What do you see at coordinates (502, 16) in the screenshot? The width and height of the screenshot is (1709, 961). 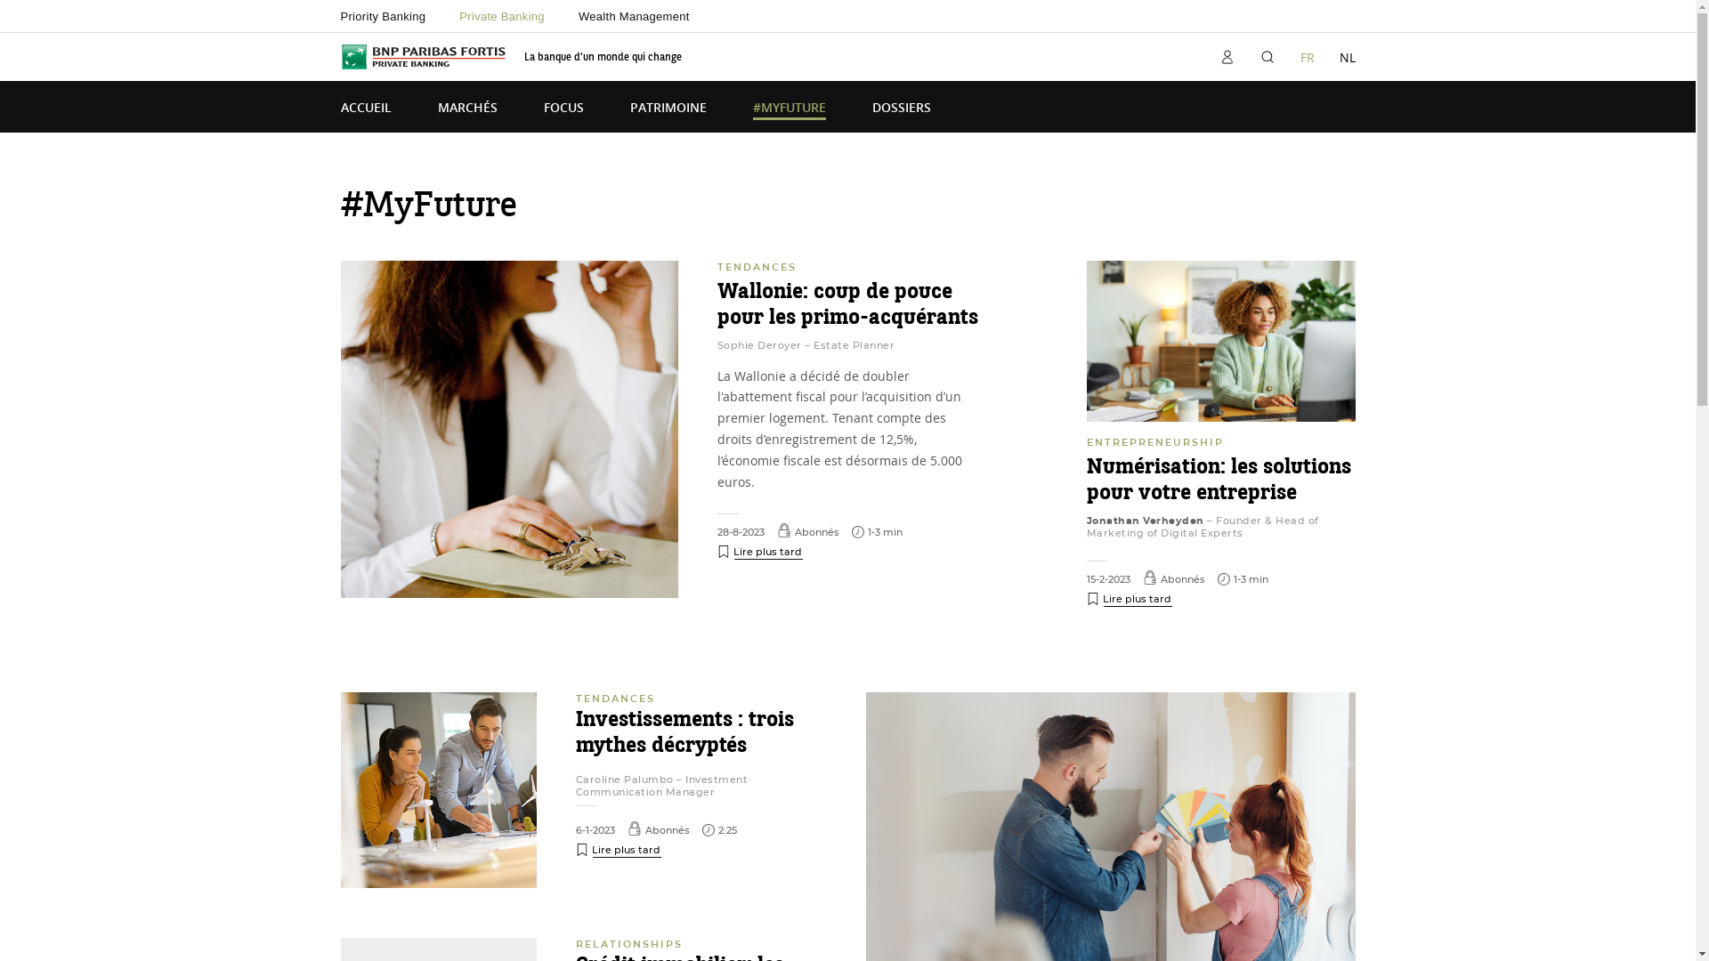 I see `Private Banking` at bounding box center [502, 16].